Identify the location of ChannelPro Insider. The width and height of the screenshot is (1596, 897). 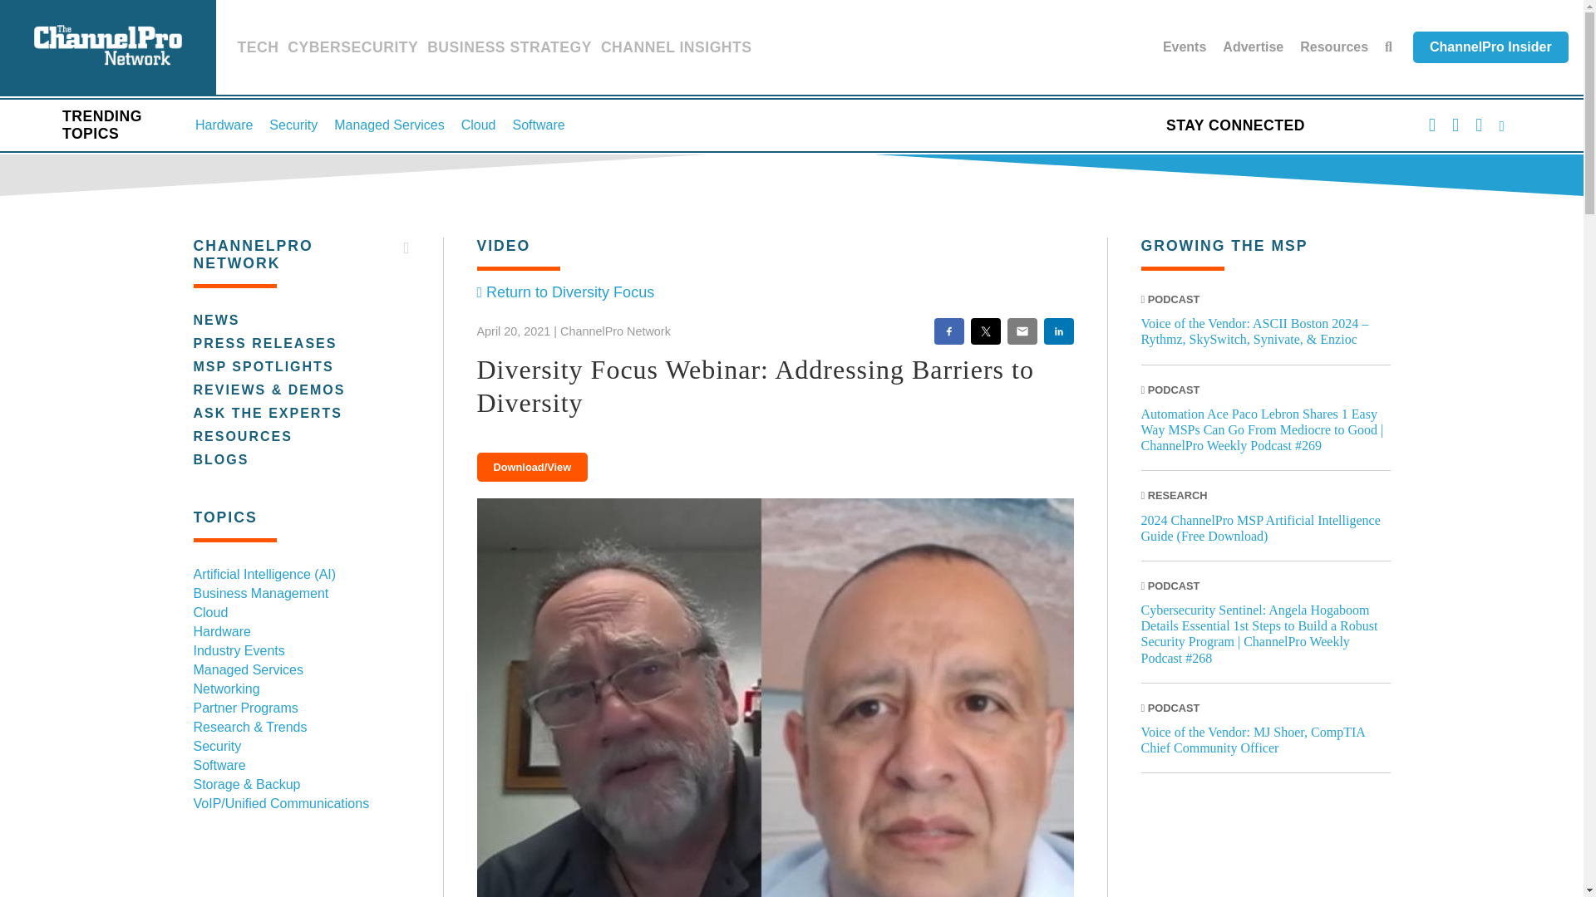
(1490, 47).